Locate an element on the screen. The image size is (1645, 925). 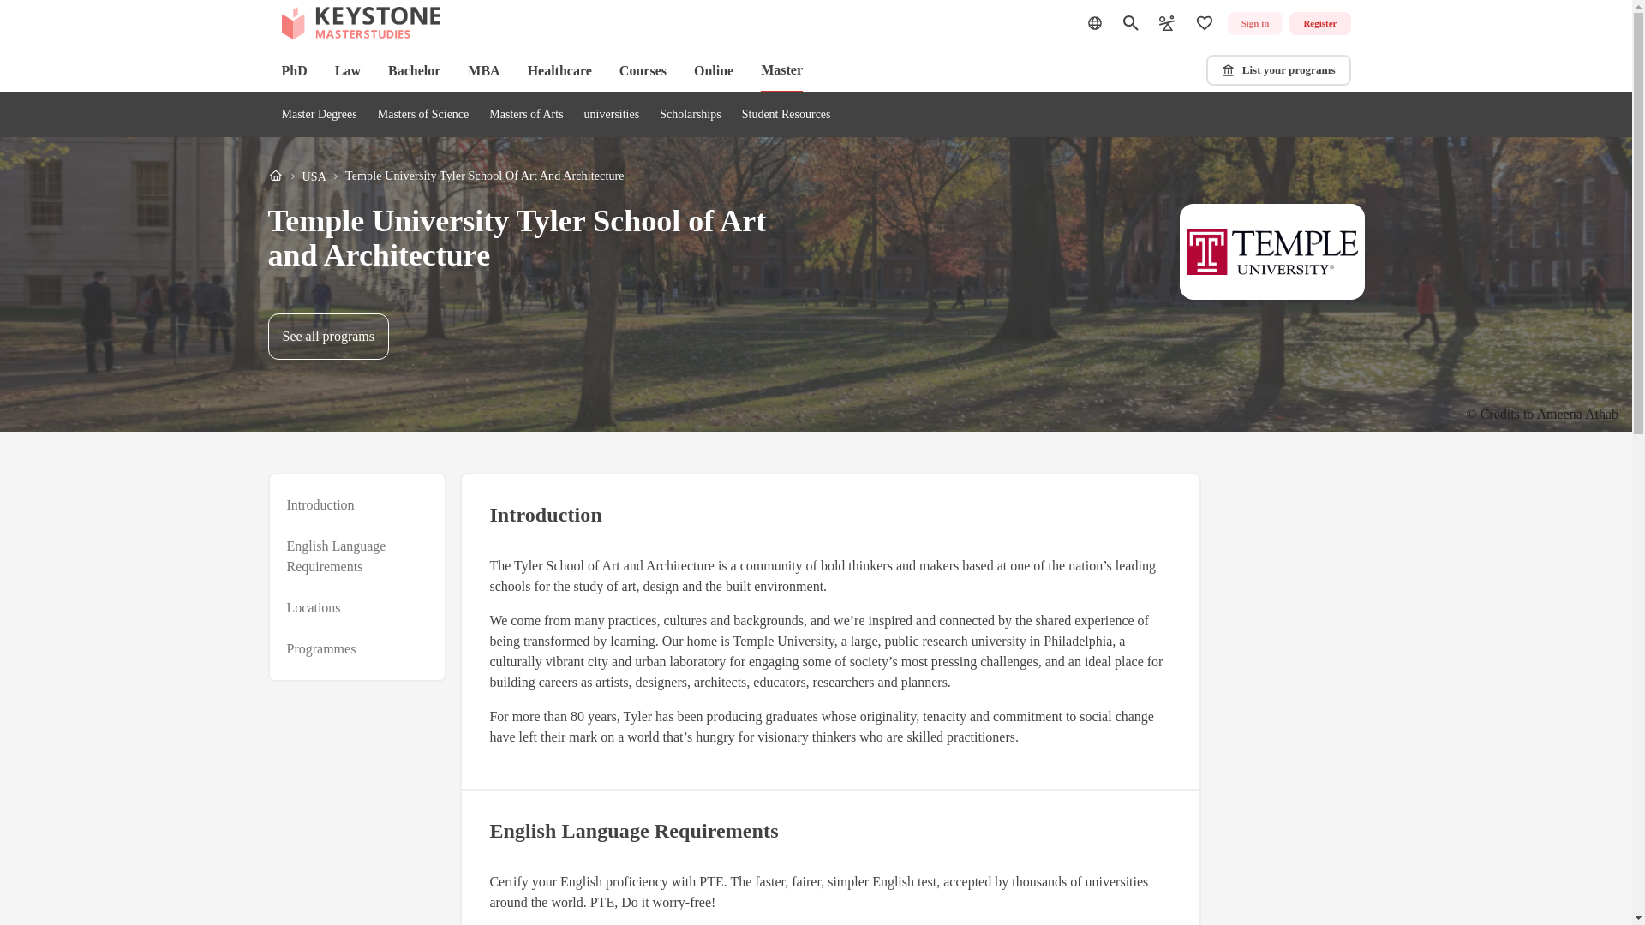
See all programs is located at coordinates (1254, 24).